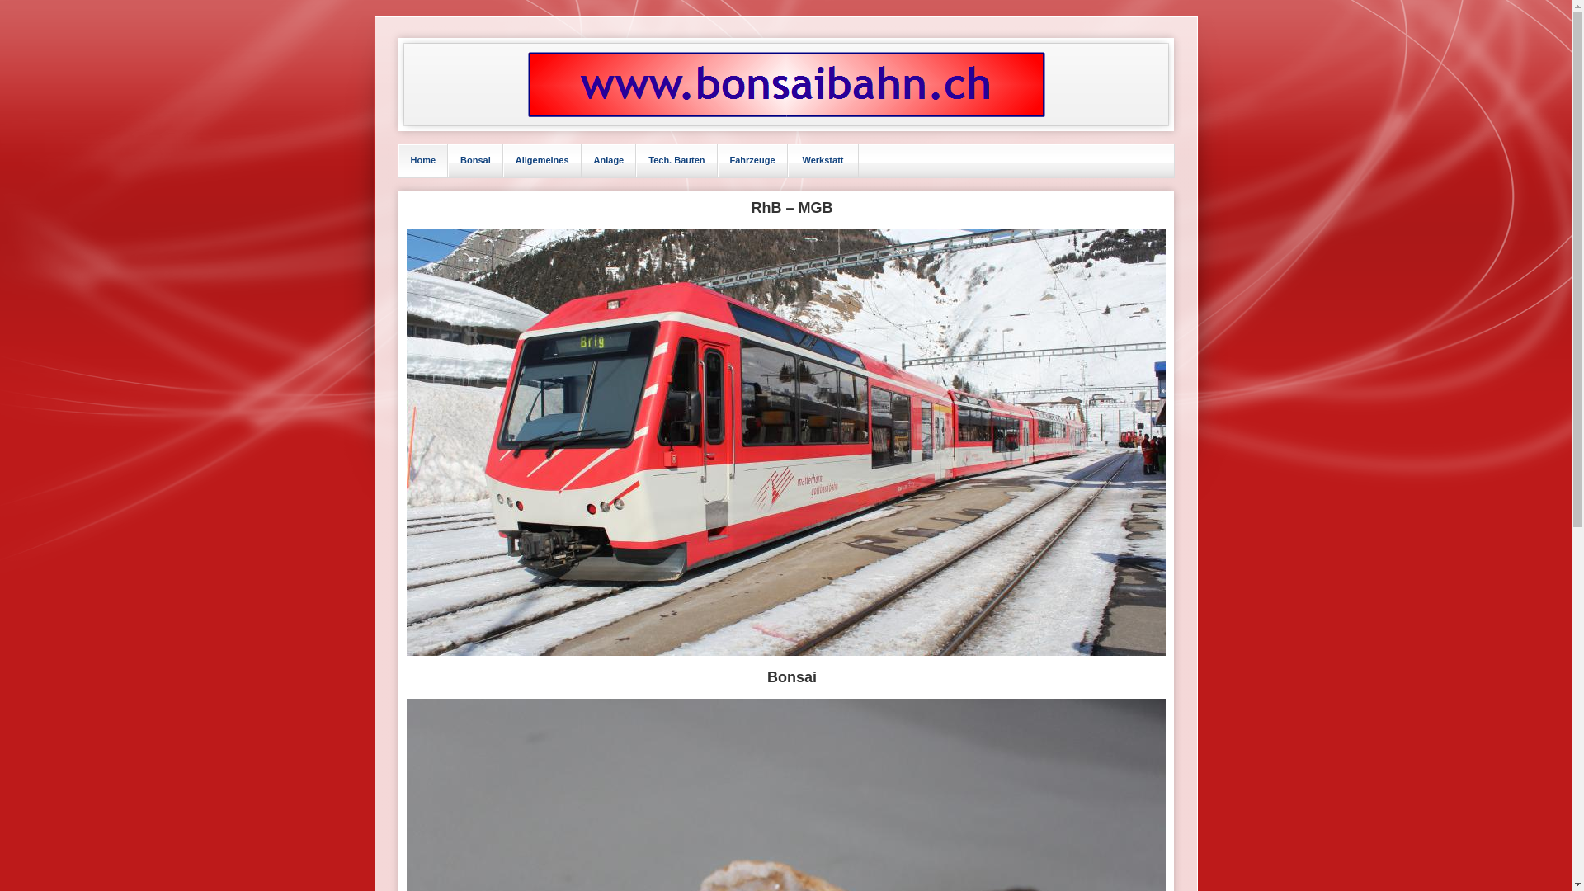 This screenshot has height=891, width=1584. I want to click on Anlage, so click(609, 160).